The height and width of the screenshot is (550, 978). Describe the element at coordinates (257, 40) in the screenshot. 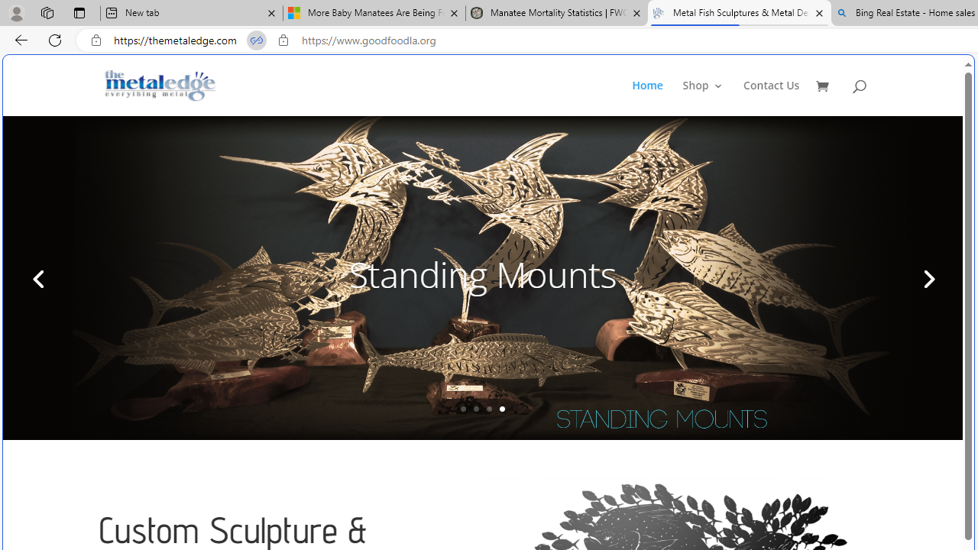

I see `Tabs in split screen` at that location.